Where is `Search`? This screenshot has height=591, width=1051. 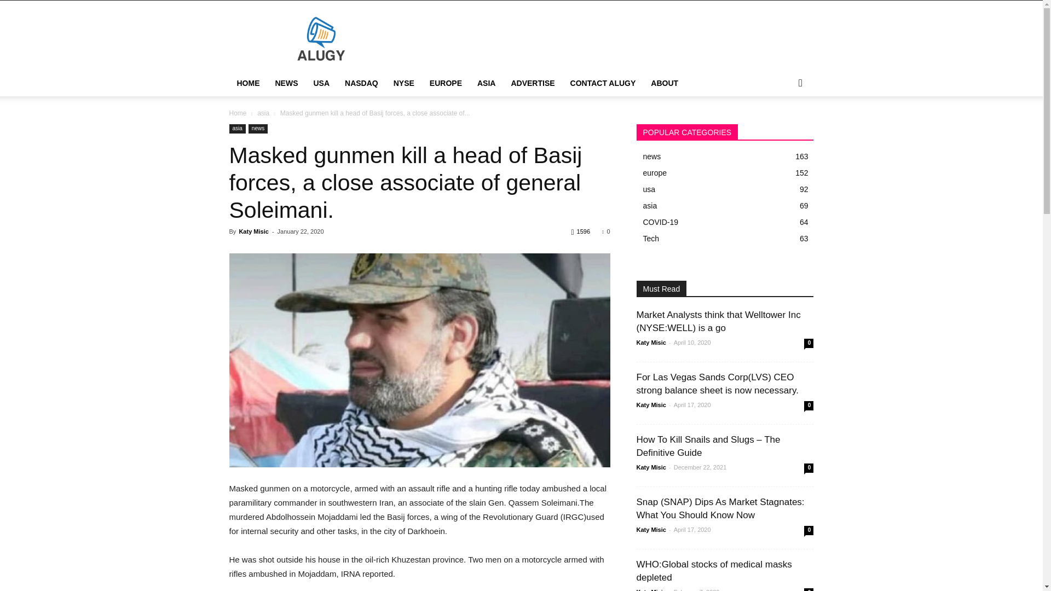 Search is located at coordinates (783, 127).